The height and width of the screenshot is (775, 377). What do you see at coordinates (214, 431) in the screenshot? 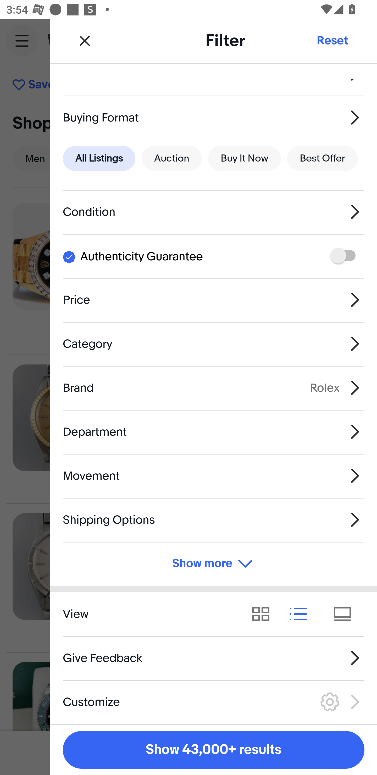
I see `Department` at bounding box center [214, 431].